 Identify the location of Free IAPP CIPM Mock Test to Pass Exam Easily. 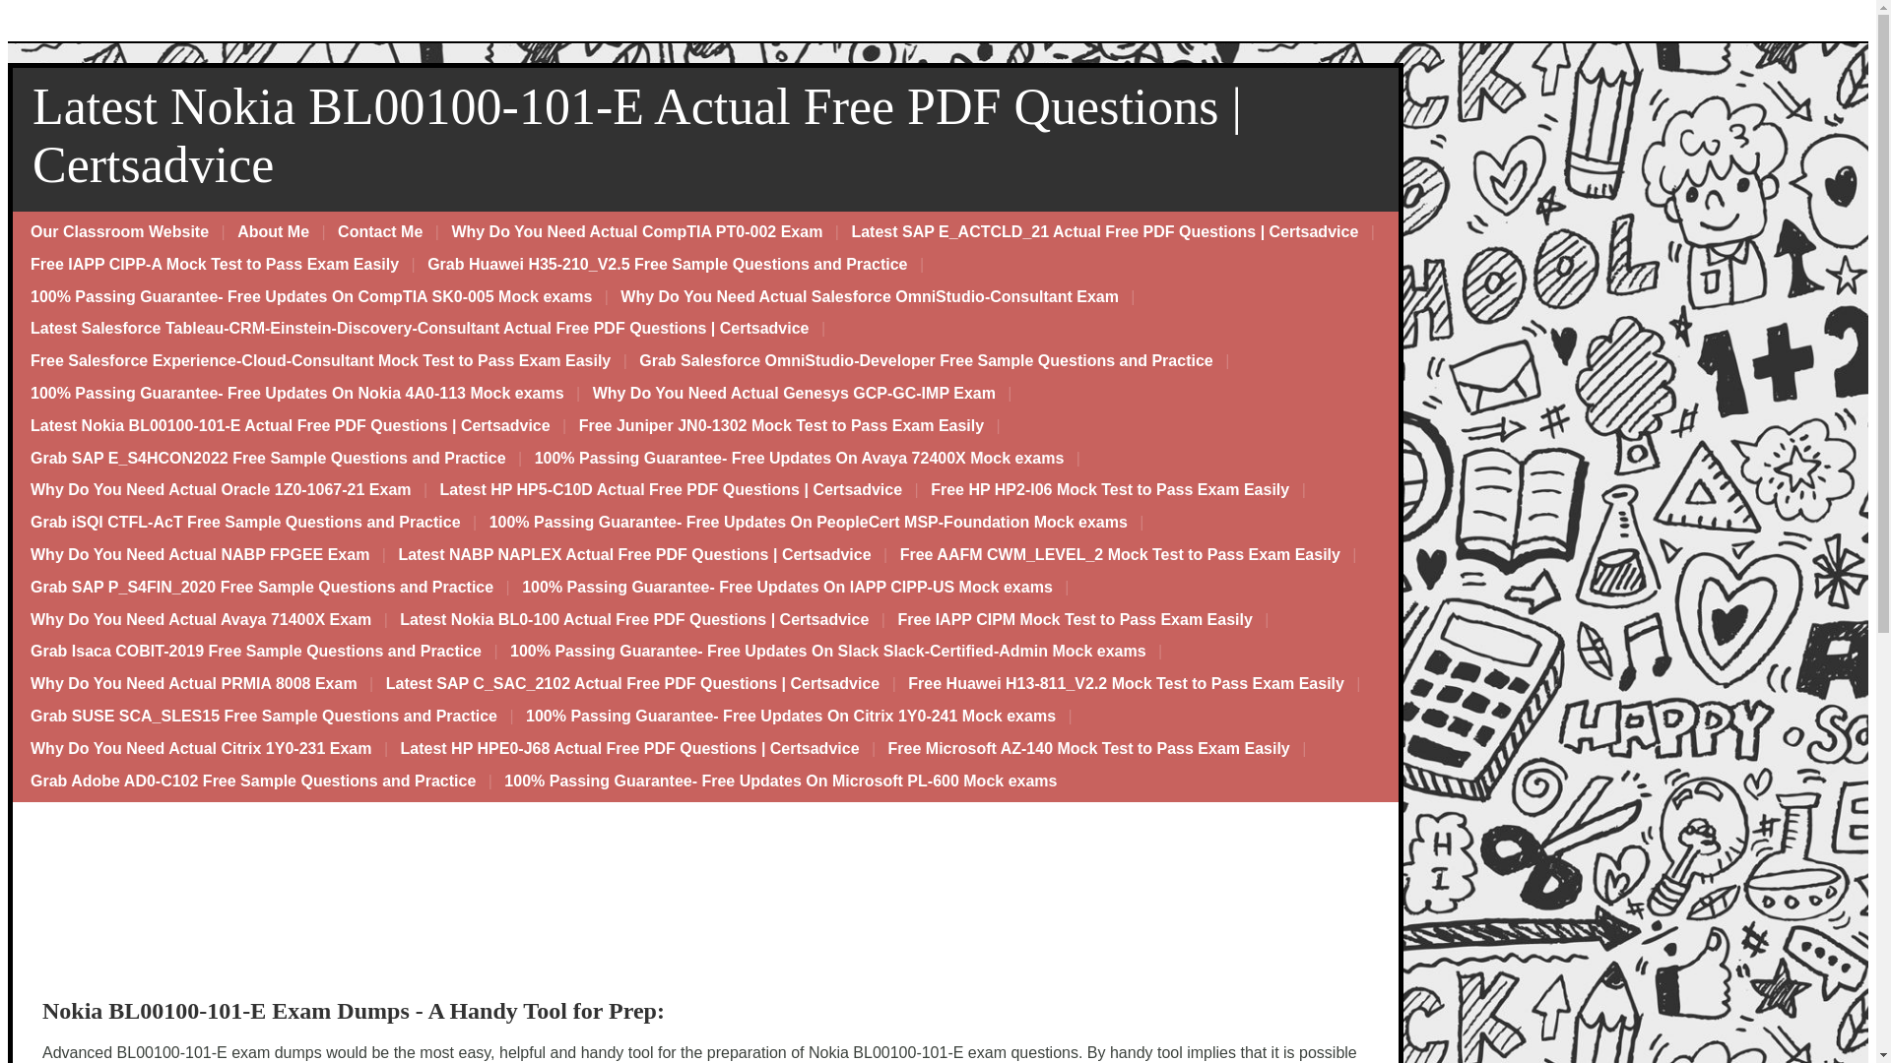
(1074, 620).